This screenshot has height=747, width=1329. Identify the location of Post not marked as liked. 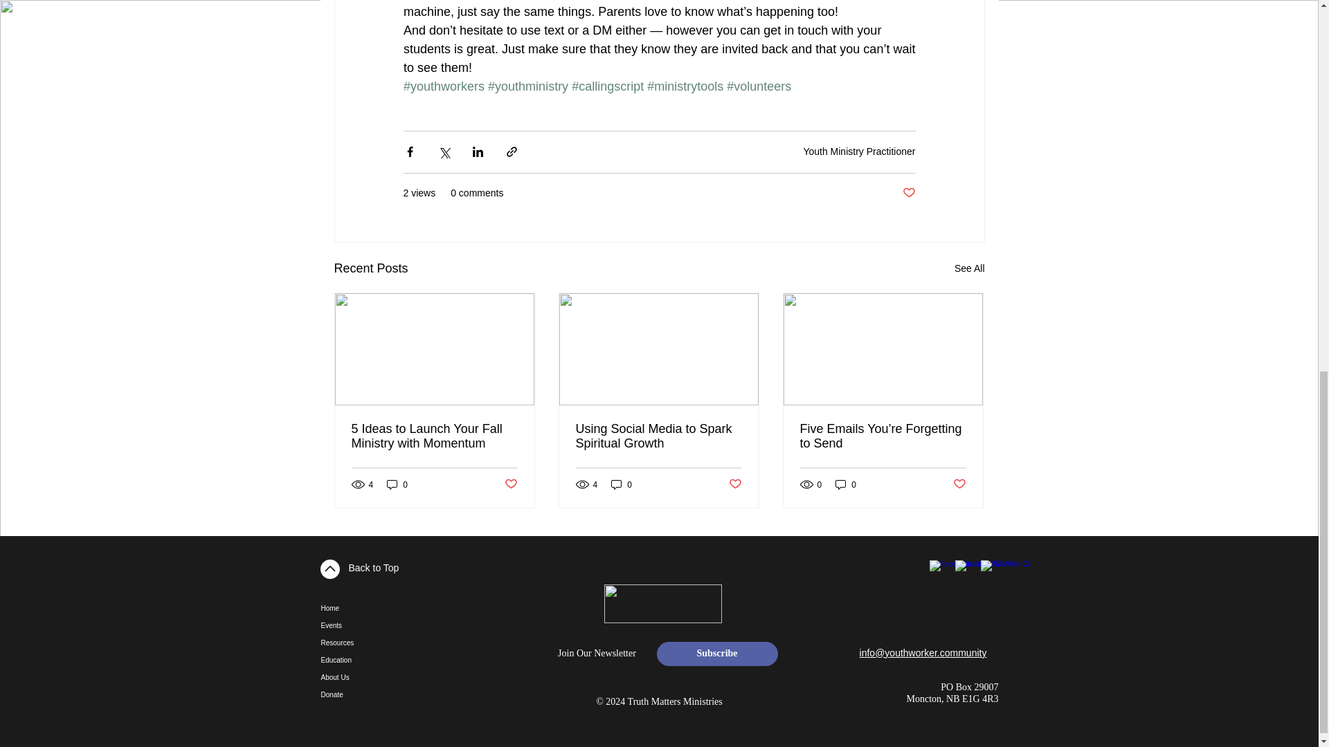
(908, 193).